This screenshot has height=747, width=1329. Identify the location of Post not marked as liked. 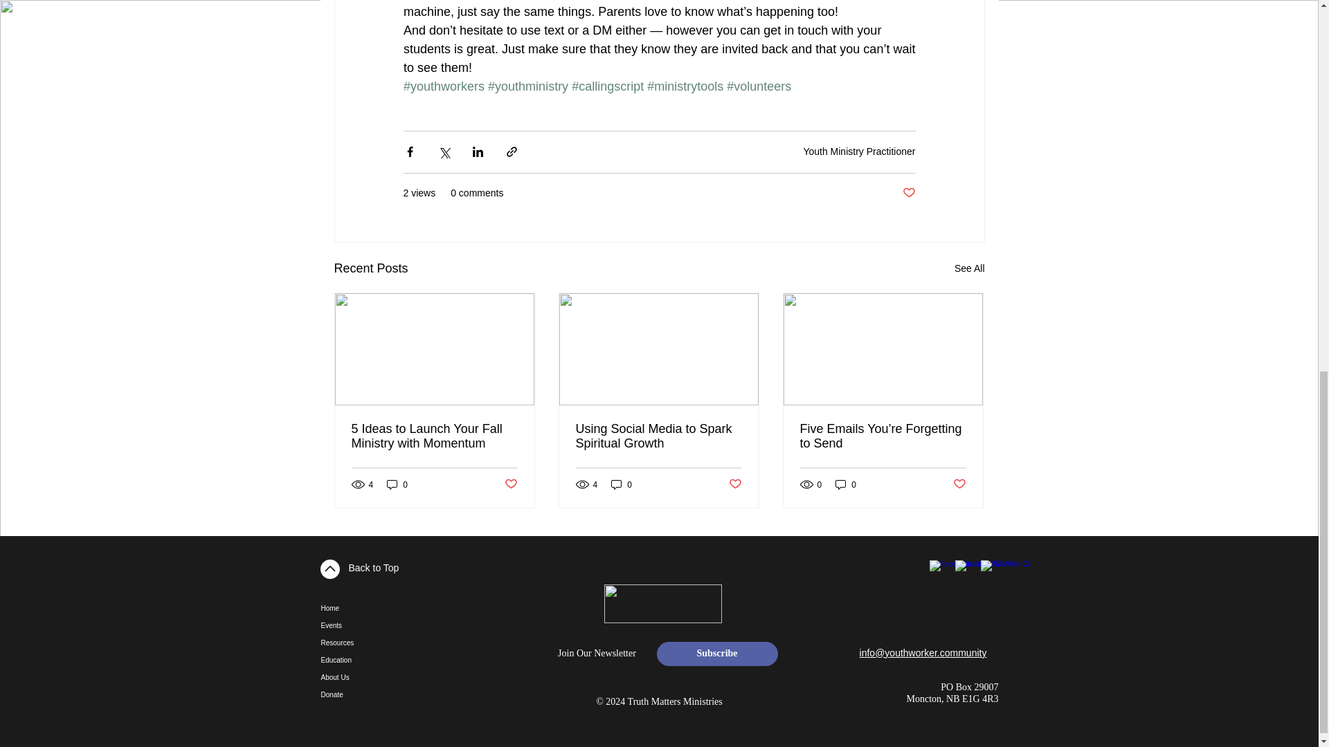
(908, 193).